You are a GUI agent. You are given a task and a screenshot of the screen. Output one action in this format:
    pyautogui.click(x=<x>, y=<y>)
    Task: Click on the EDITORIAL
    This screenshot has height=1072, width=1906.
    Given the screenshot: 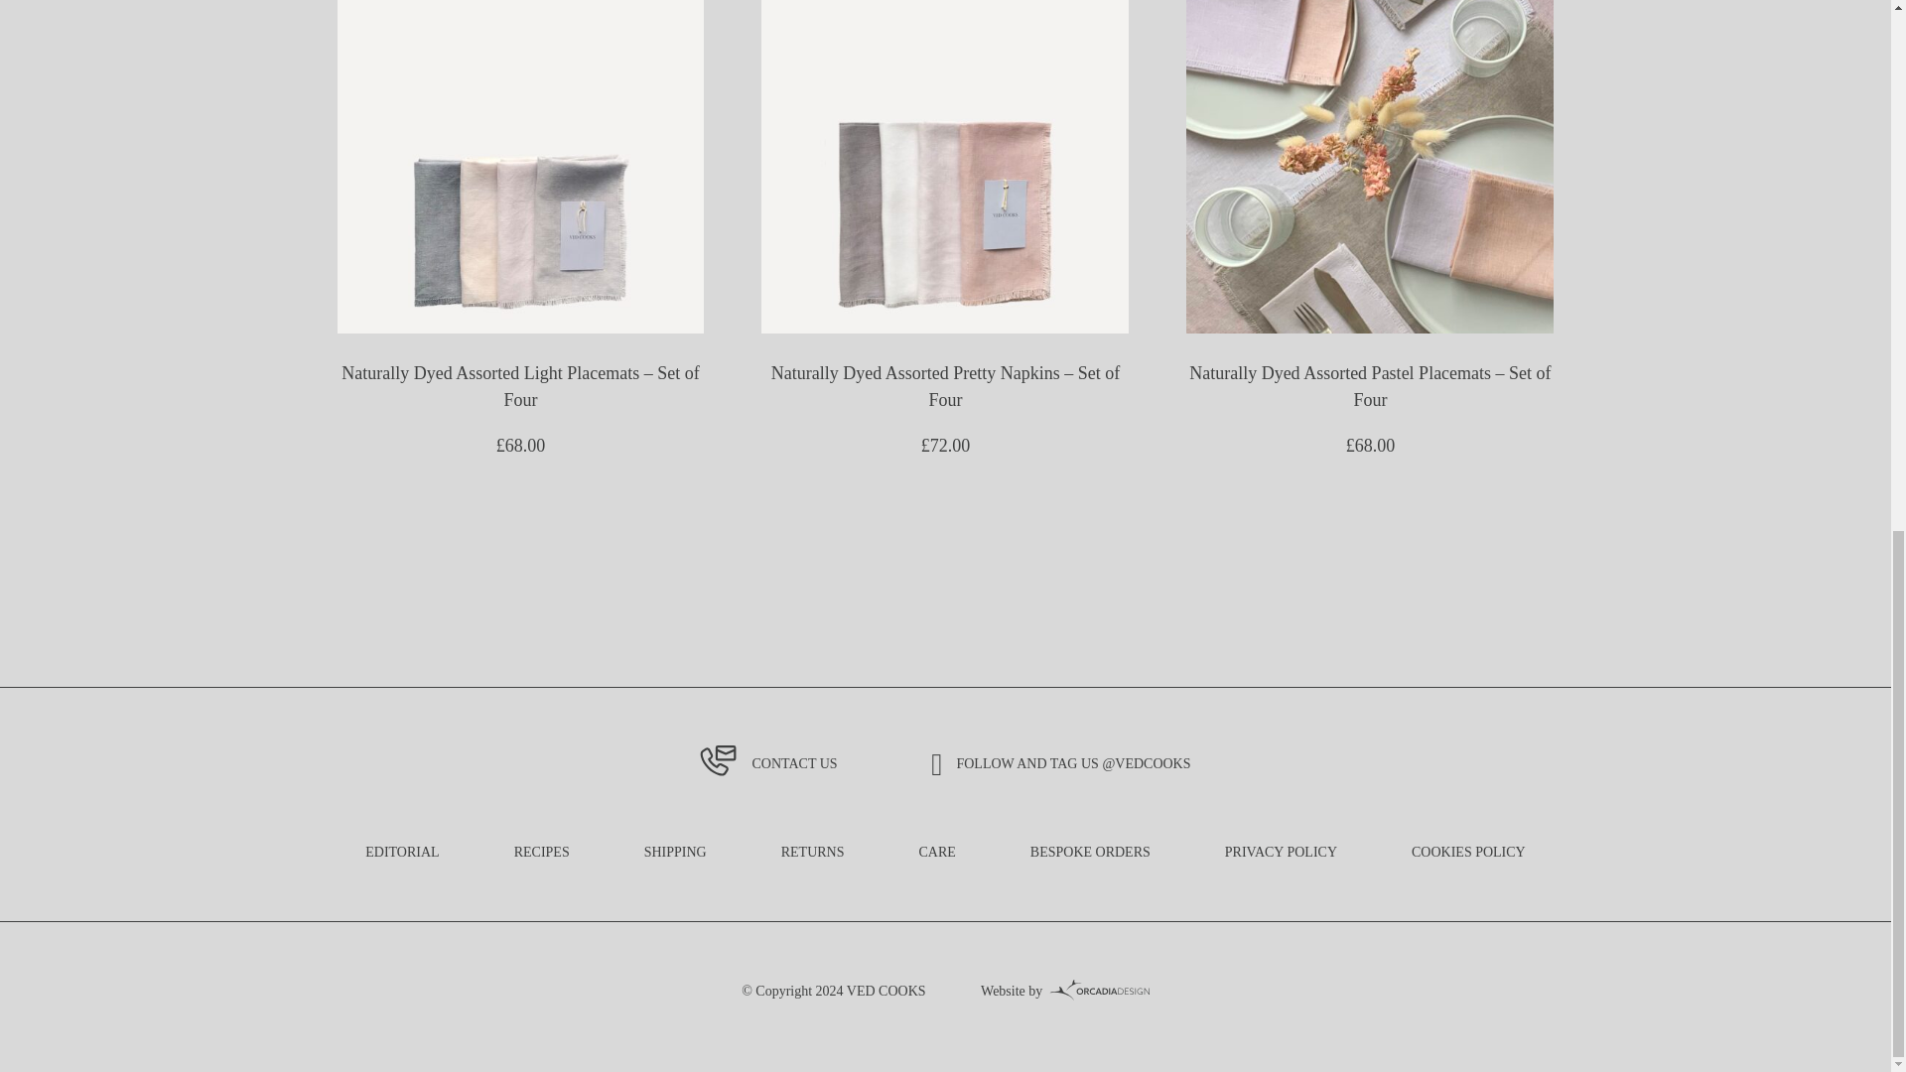 What is the action you would take?
    pyautogui.click(x=401, y=853)
    